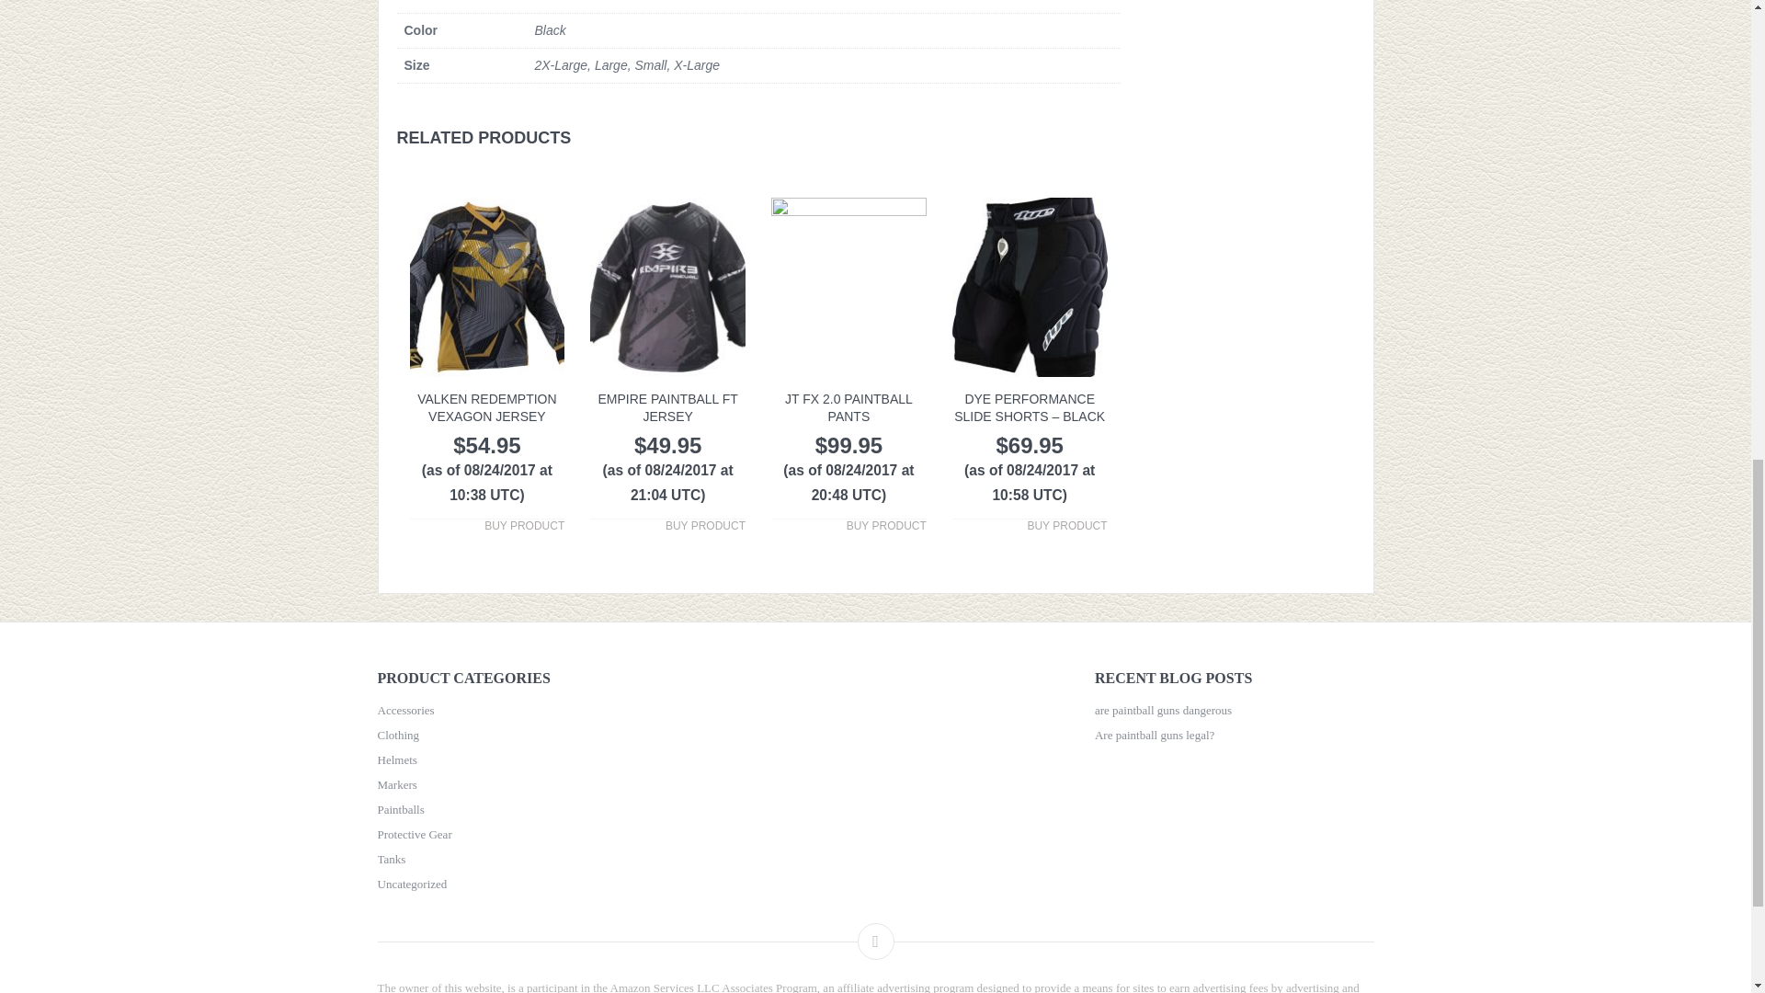 The width and height of the screenshot is (1765, 993). Describe the element at coordinates (1066, 526) in the screenshot. I see `BUY PRODUCT` at that location.